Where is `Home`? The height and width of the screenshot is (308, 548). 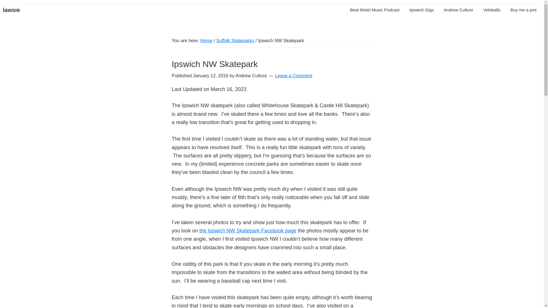 Home is located at coordinates (206, 40).